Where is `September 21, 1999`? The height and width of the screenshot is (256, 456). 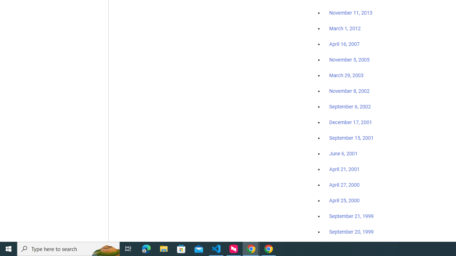 September 21, 1999 is located at coordinates (351, 216).